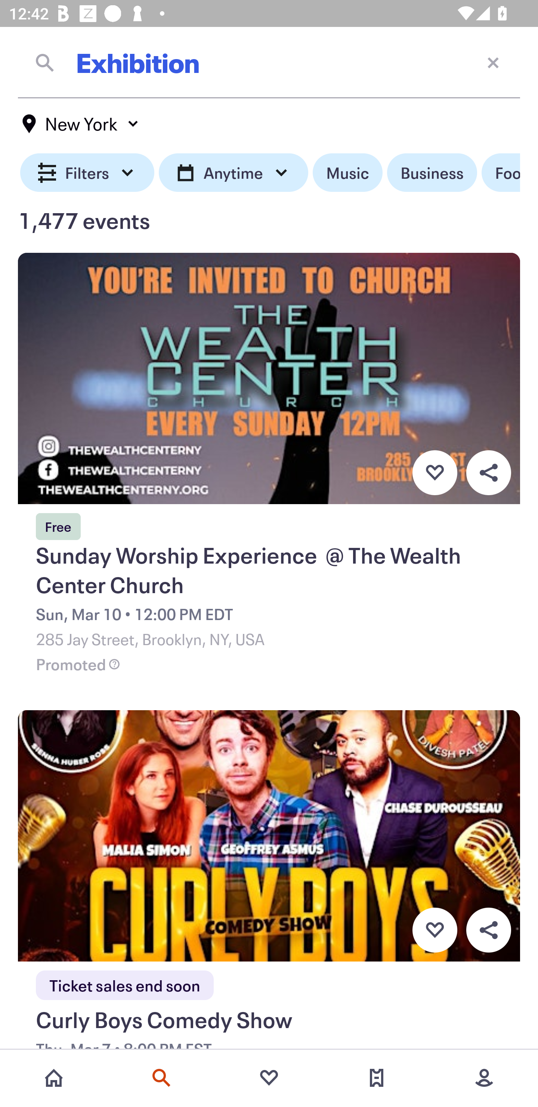 The image size is (538, 1107). What do you see at coordinates (488, 472) in the screenshot?
I see `Overflow menu button` at bounding box center [488, 472].